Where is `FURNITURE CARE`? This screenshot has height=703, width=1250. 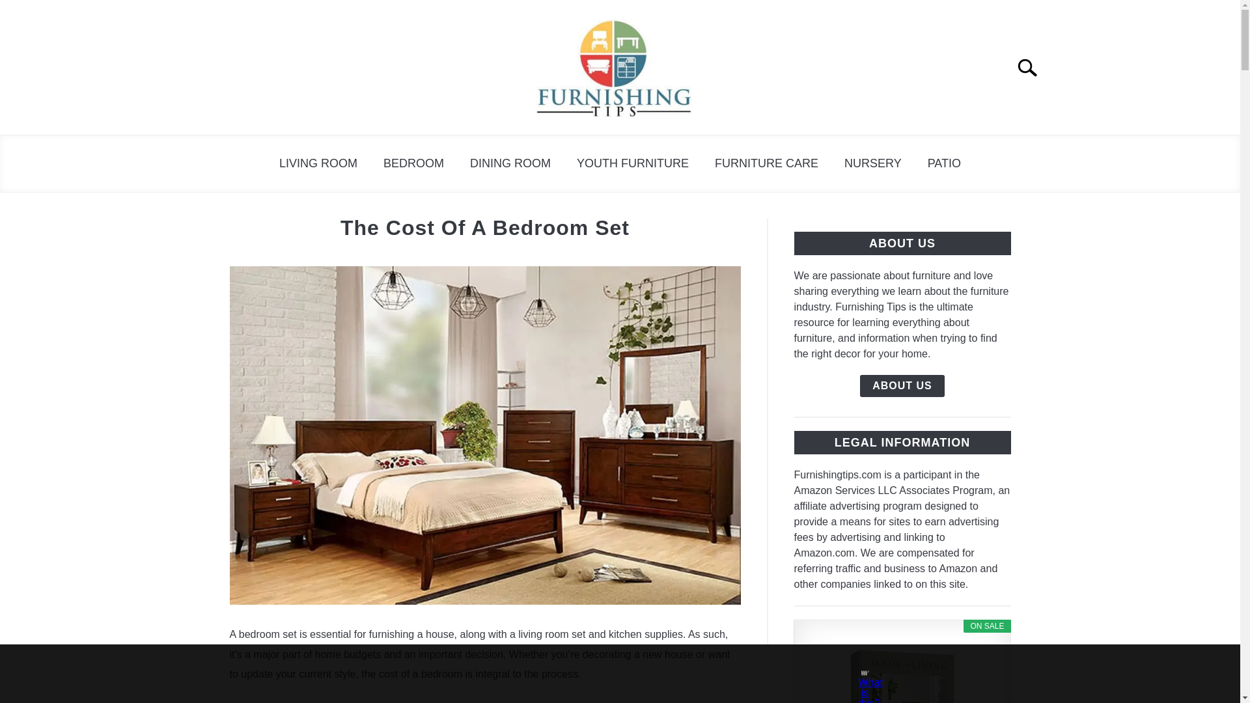 FURNITURE CARE is located at coordinates (766, 163).